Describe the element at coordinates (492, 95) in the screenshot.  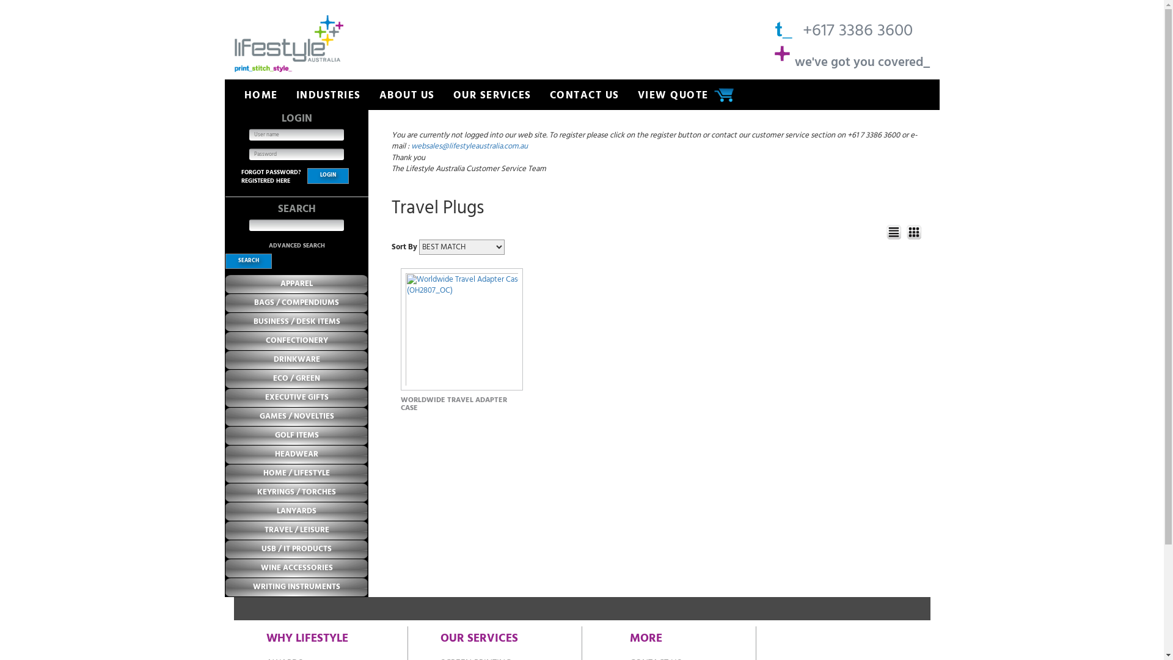
I see `OUR SERVICES` at that location.